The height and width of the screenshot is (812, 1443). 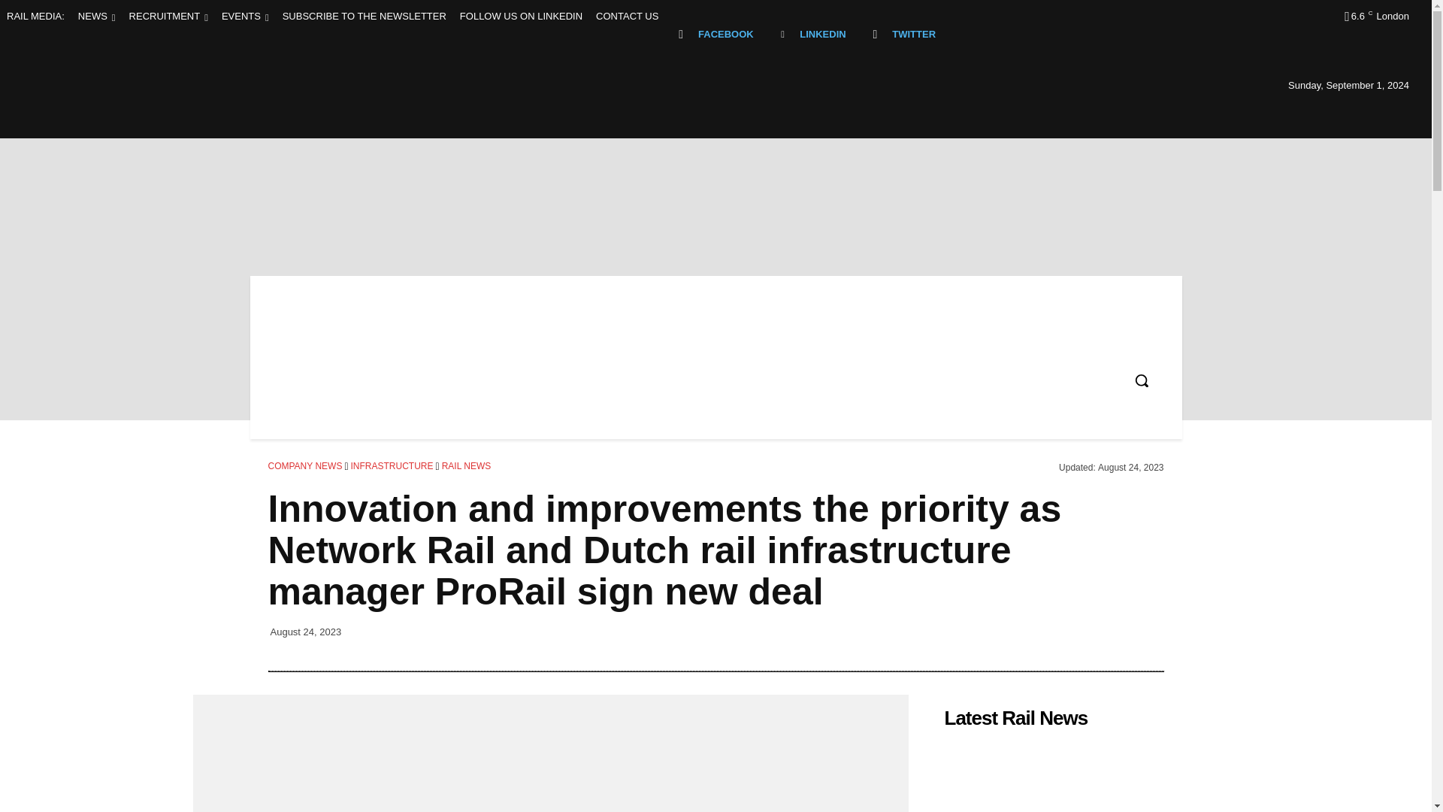 I want to click on Linkedin, so click(x=783, y=34).